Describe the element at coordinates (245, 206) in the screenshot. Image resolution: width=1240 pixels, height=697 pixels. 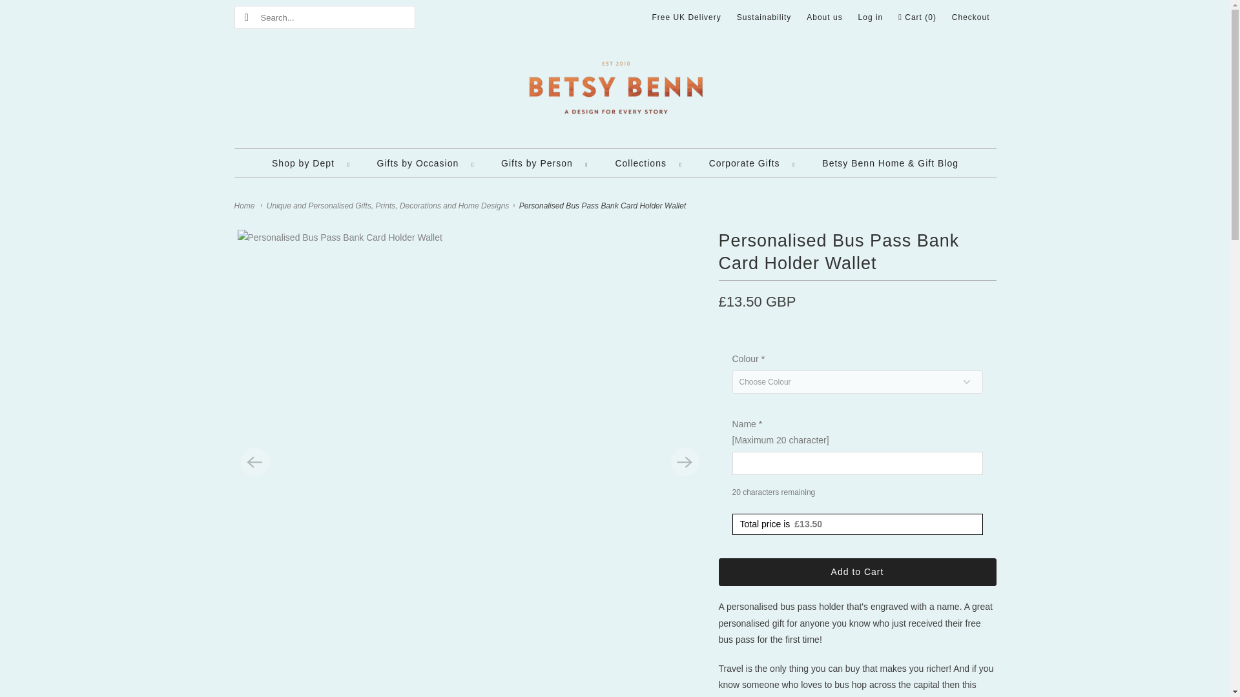
I see `Betsy Benn` at that location.